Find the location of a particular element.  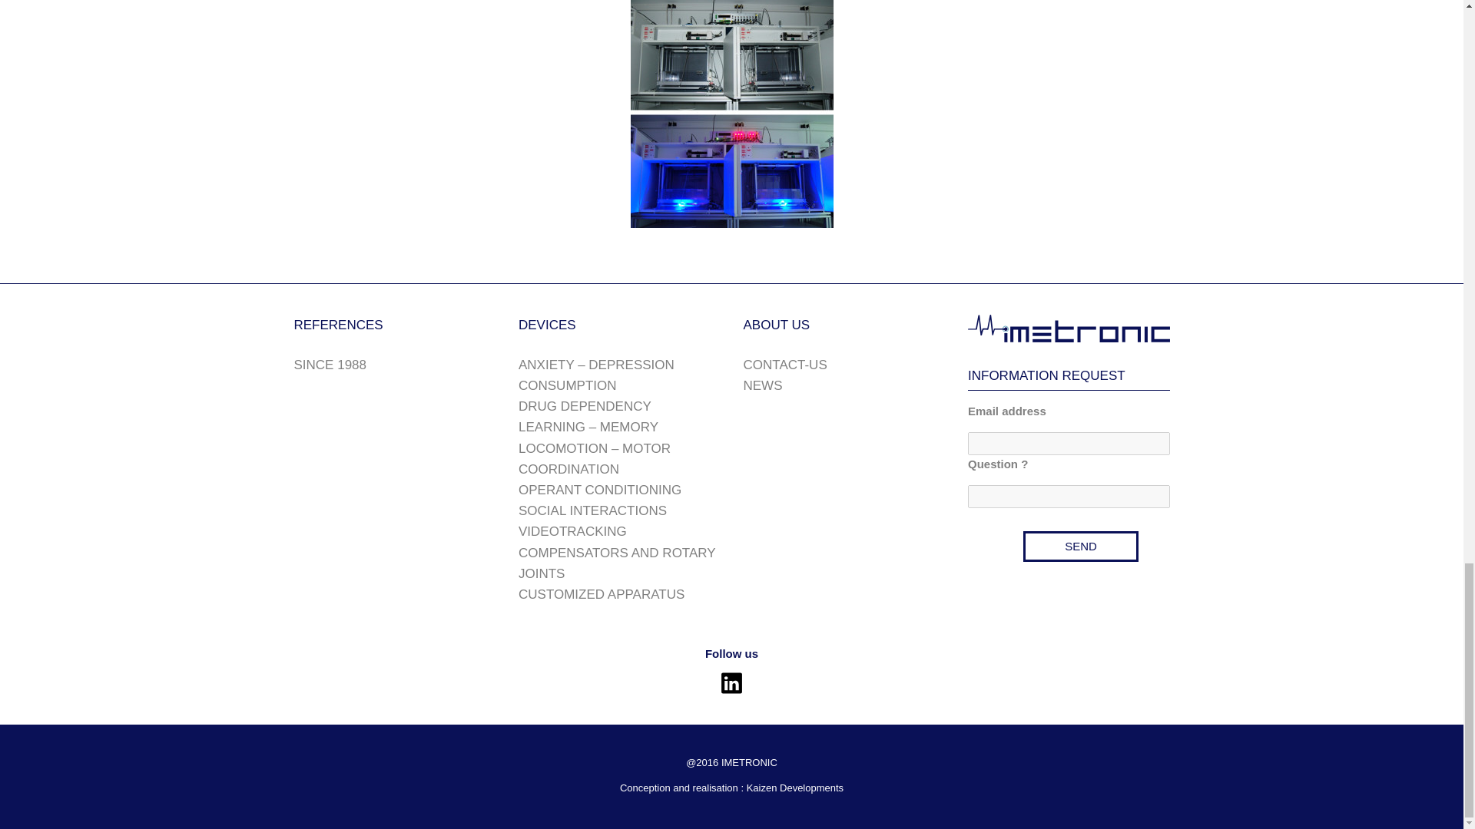

DEVICES is located at coordinates (547, 325).